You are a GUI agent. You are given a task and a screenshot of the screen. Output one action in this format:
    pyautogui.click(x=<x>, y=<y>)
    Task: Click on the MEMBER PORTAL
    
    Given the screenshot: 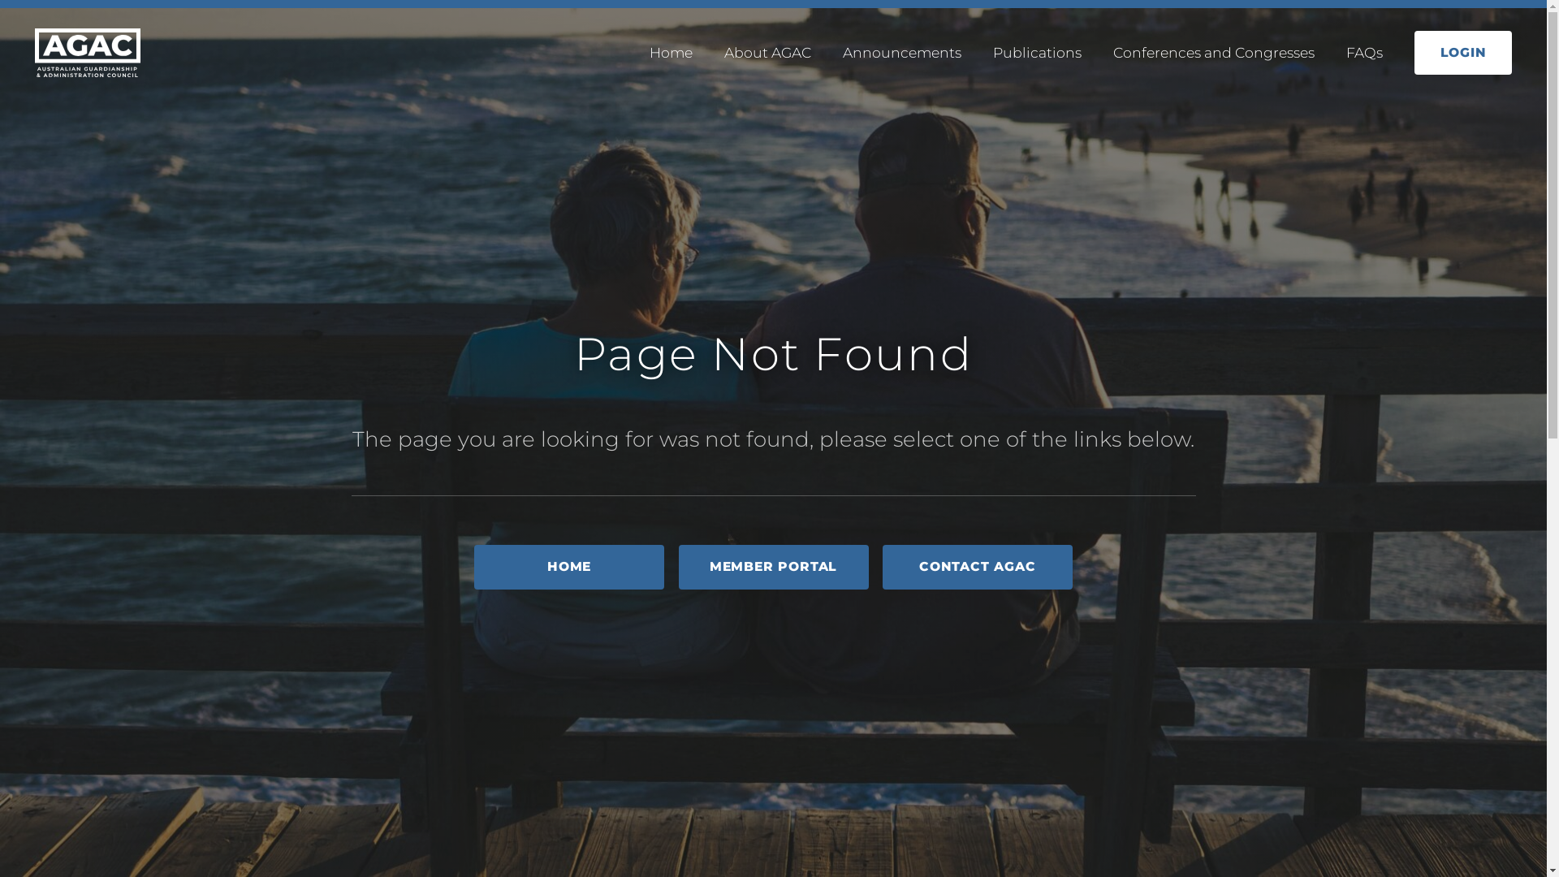 What is the action you would take?
    pyautogui.click(x=774, y=567)
    